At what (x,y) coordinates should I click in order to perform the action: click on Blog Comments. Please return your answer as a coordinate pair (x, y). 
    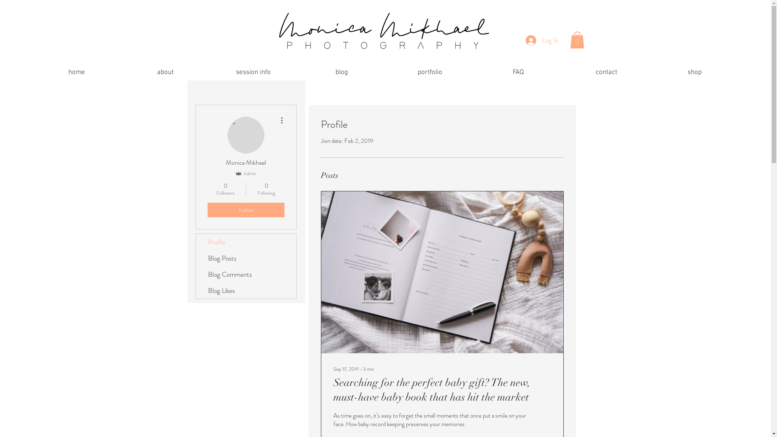
    Looking at the image, I should click on (246, 274).